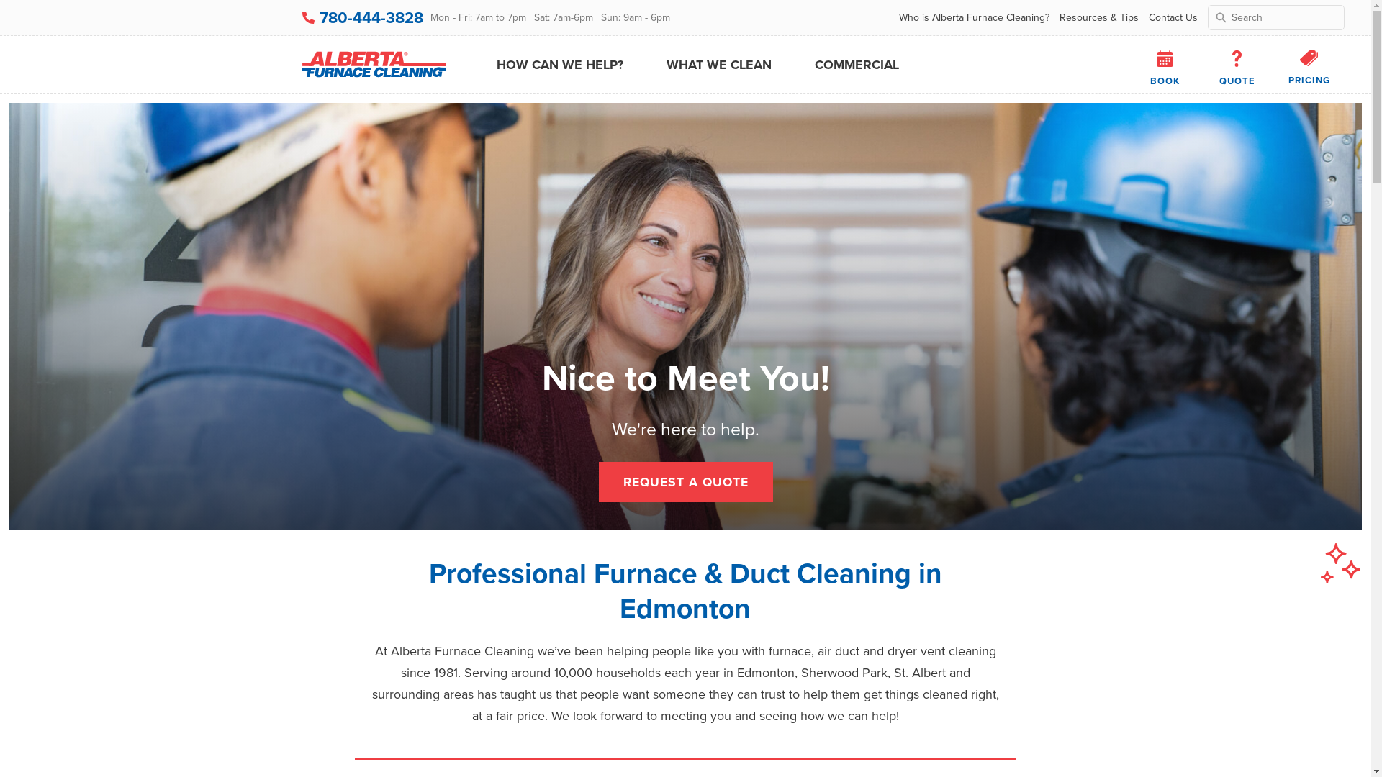 The image size is (1382, 777). What do you see at coordinates (560, 64) in the screenshot?
I see `HOW CAN WE HELP?` at bounding box center [560, 64].